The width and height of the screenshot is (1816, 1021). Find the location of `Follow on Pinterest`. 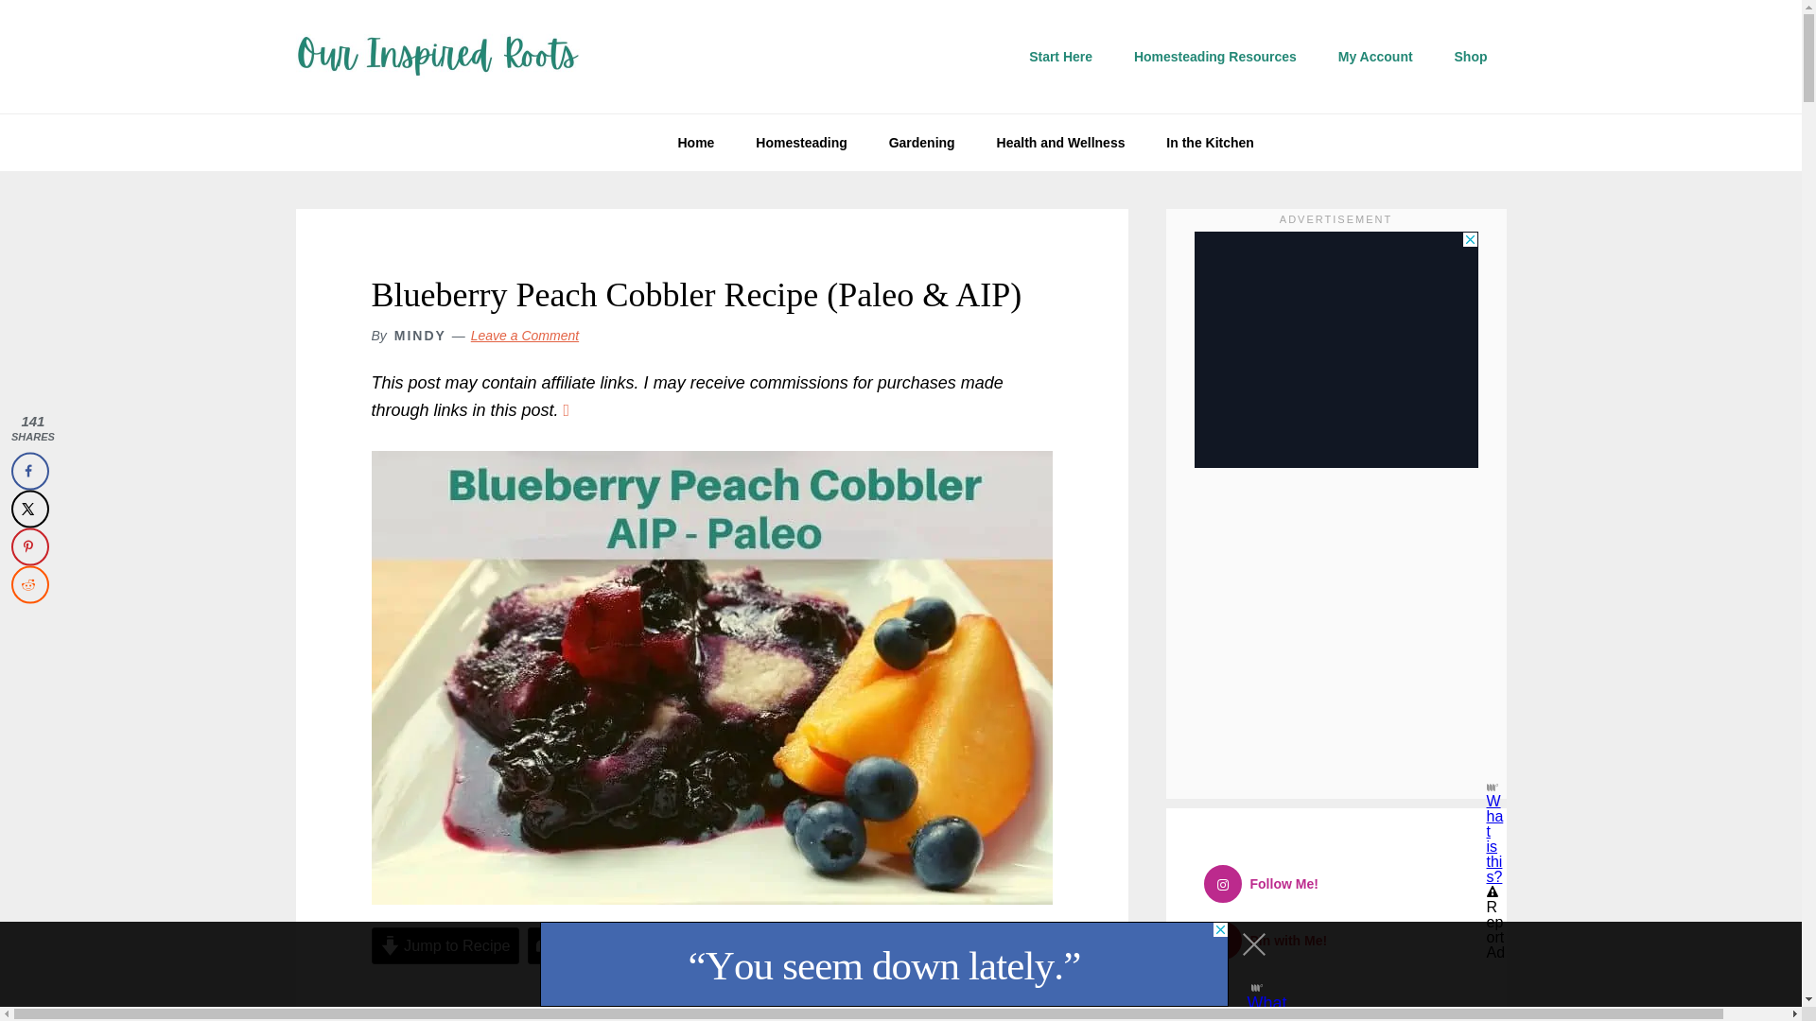

Follow on Pinterest is located at coordinates (1273, 941).